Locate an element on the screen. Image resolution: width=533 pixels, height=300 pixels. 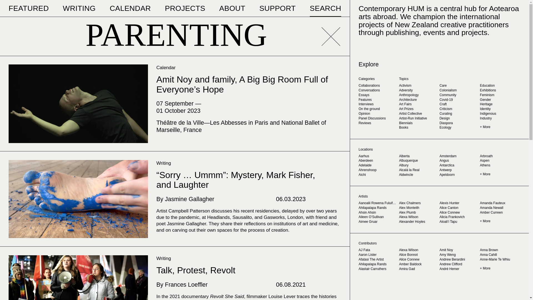
Artist Collective is located at coordinates (418, 114).